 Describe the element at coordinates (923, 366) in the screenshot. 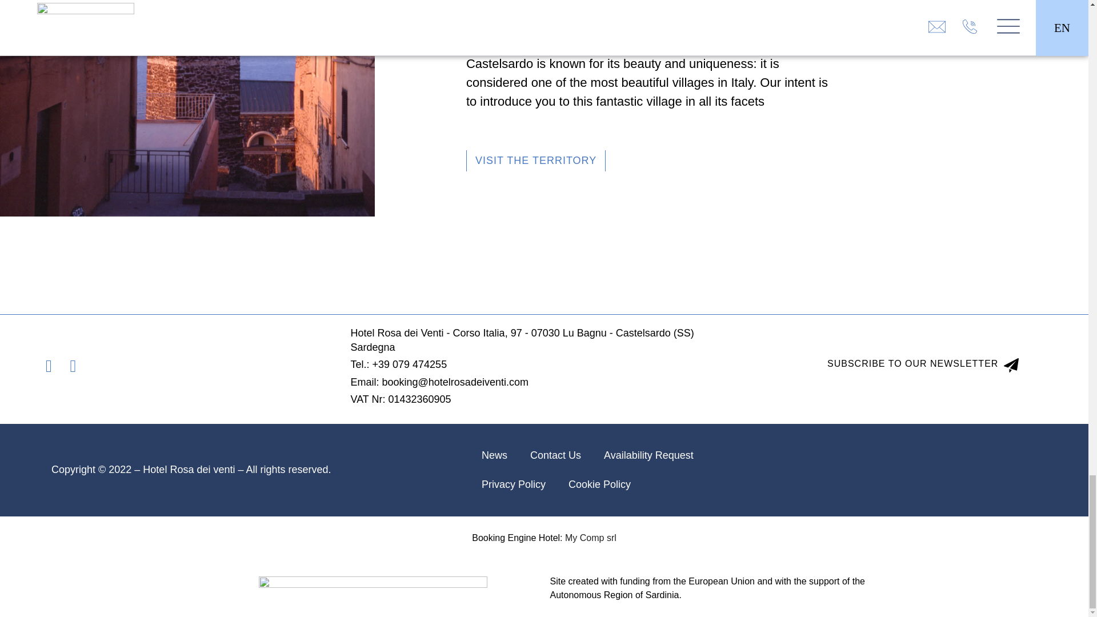

I see `SUBSCRIBE TO OUR NEWSLETTER` at that location.